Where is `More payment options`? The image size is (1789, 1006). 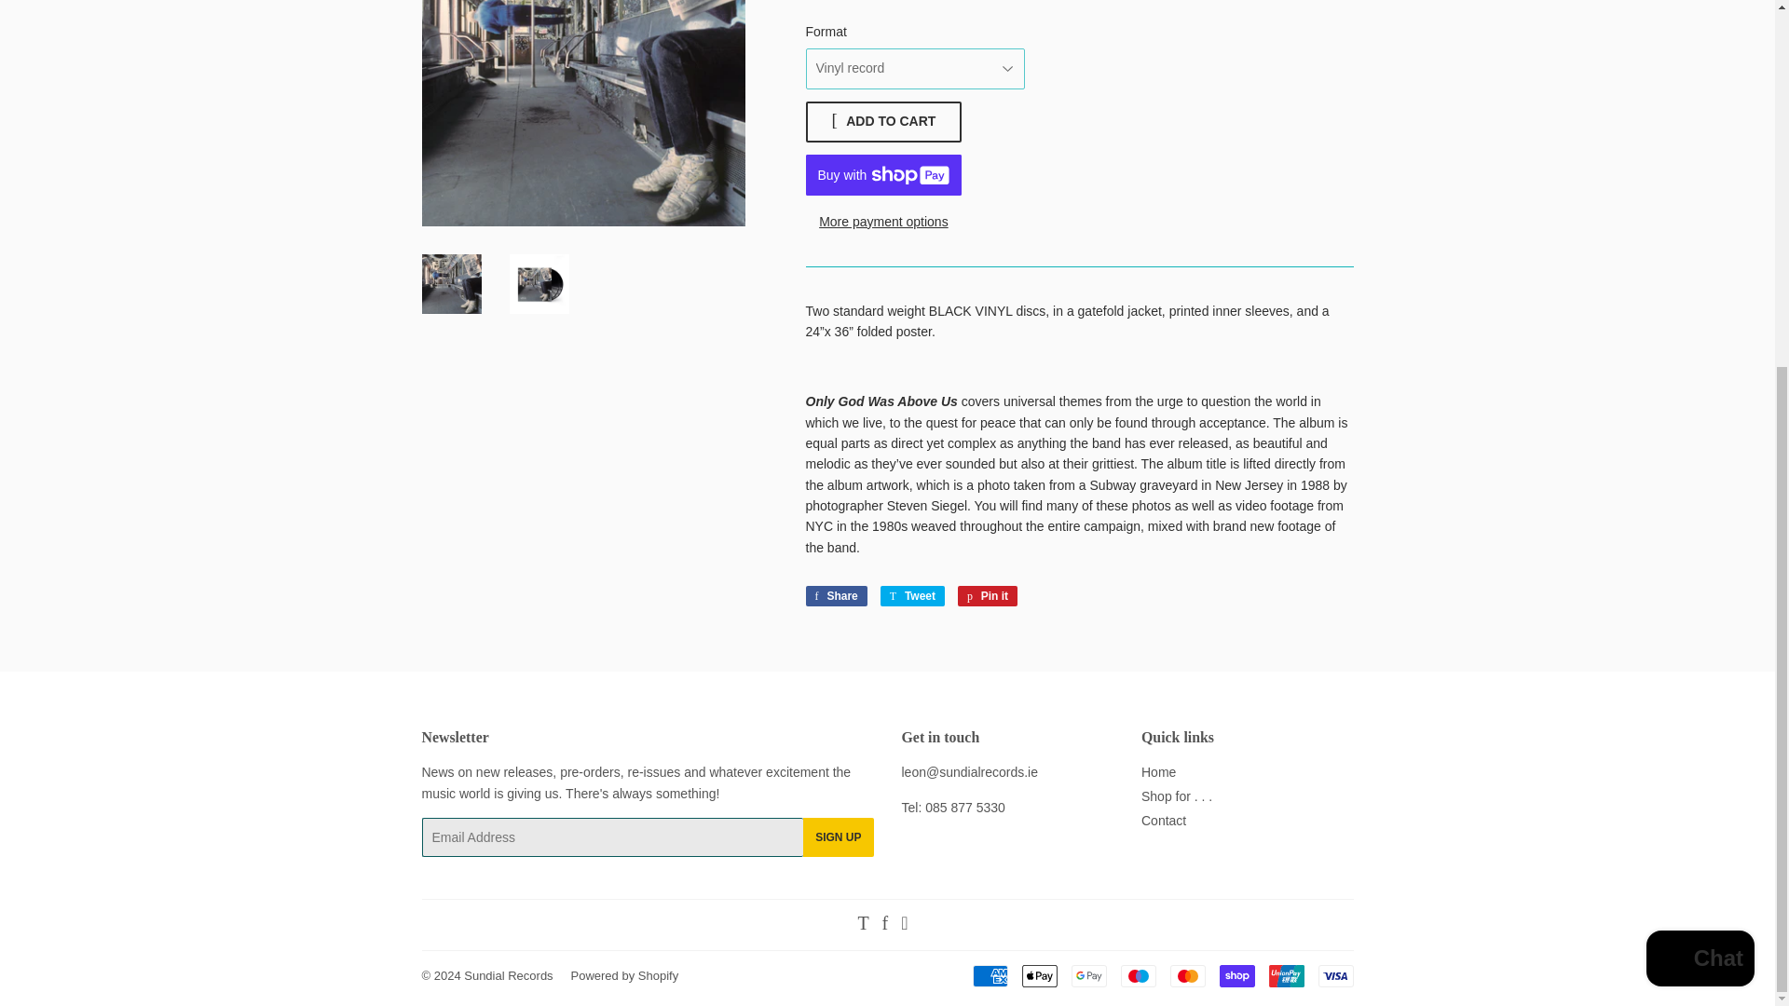 More payment options is located at coordinates (883, 221).